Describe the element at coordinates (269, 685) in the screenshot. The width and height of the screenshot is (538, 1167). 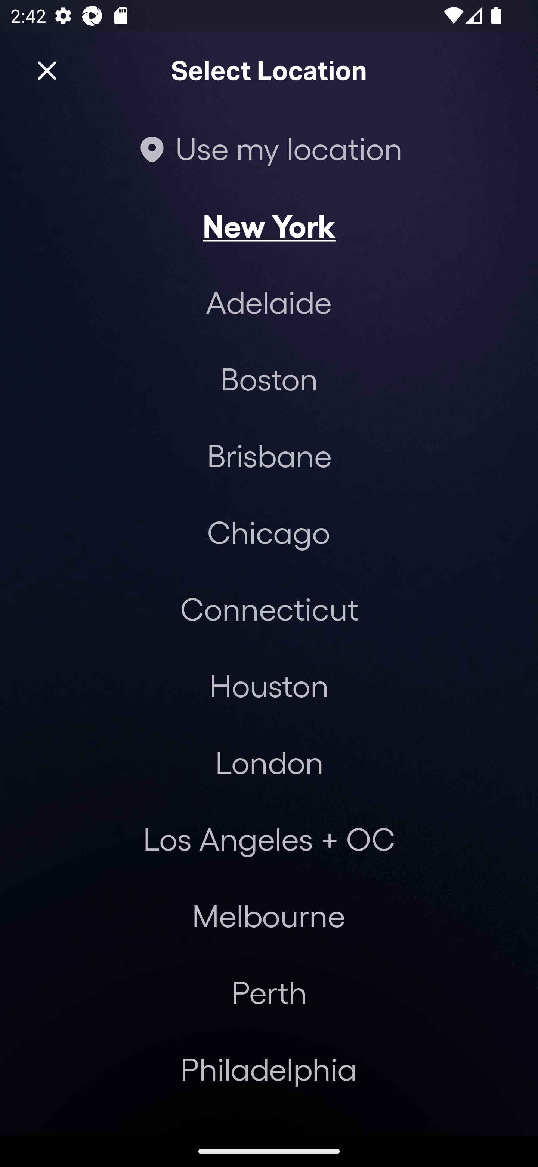
I see `Houston` at that location.